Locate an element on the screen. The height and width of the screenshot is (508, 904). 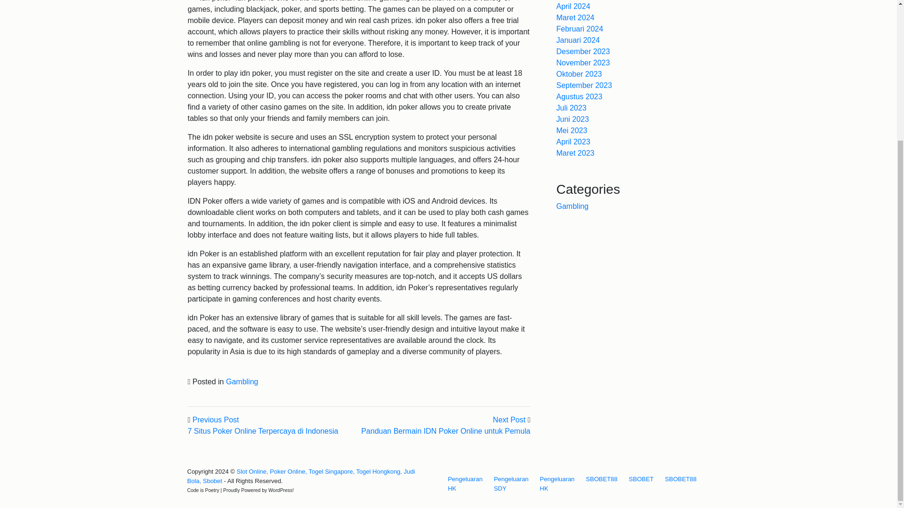
Maret 2024 is located at coordinates (575, 18).